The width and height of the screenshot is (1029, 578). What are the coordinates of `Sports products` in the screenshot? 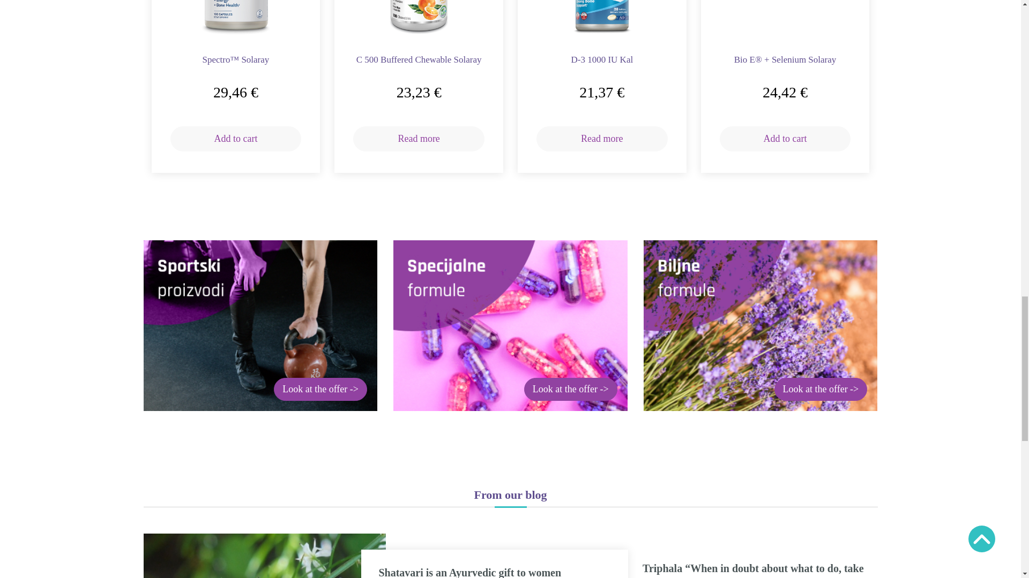 It's located at (260, 325).